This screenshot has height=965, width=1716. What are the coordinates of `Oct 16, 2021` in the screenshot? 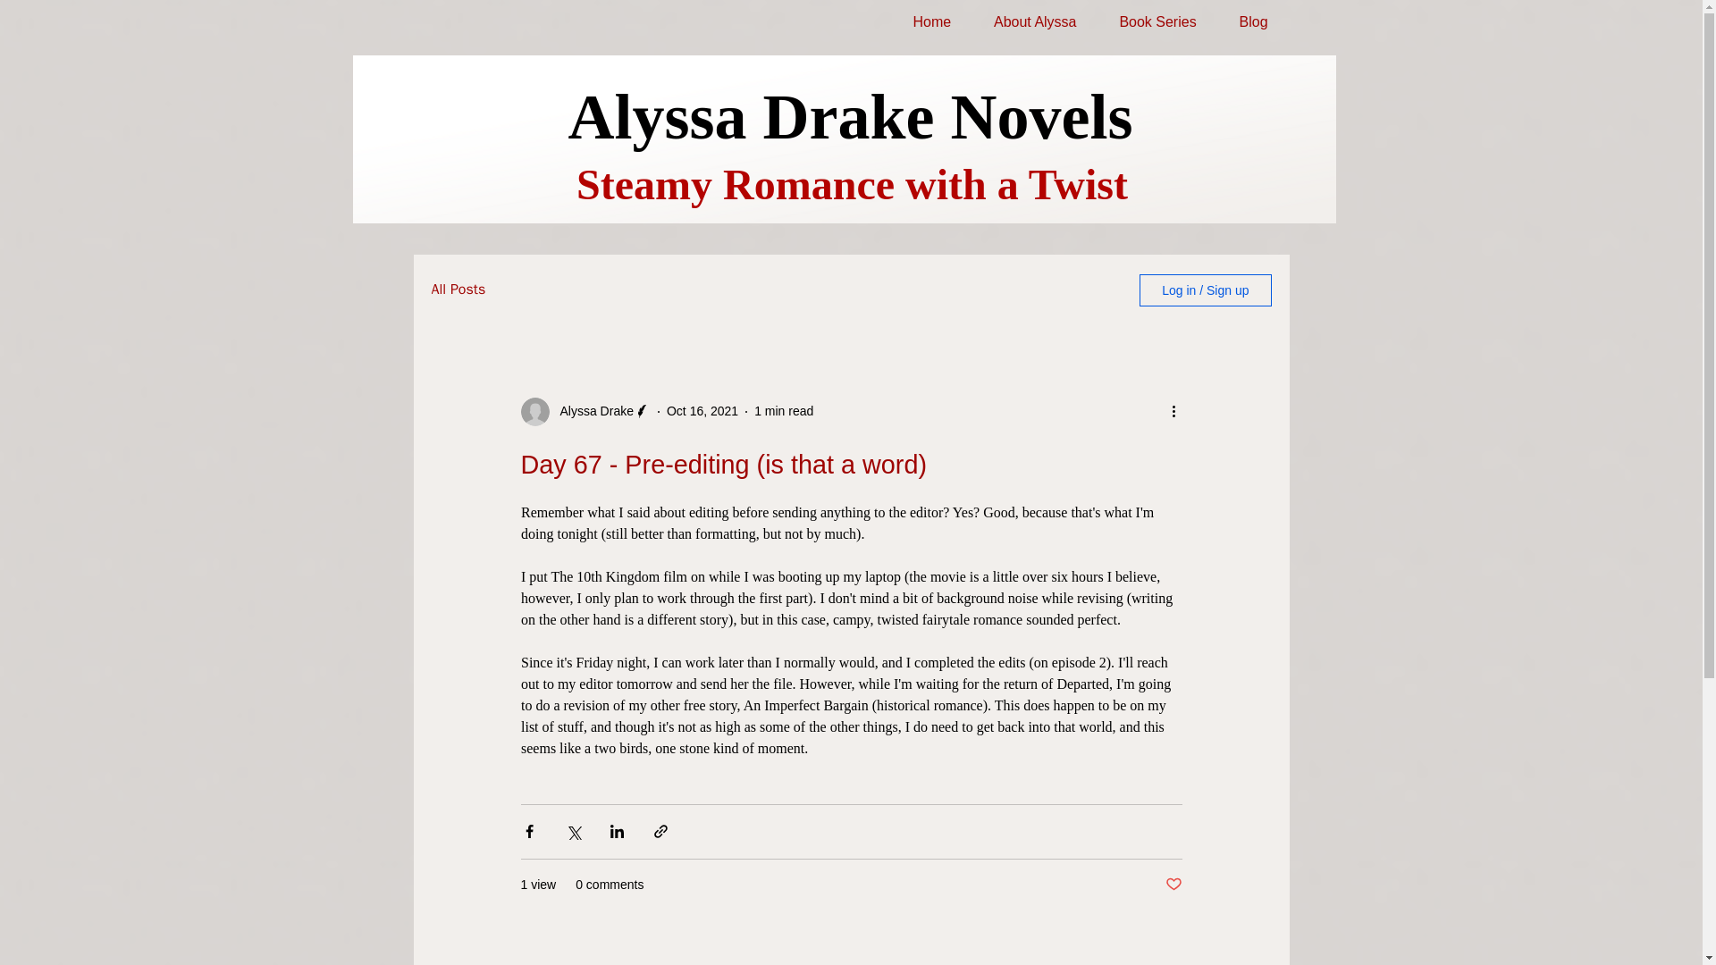 It's located at (702, 411).